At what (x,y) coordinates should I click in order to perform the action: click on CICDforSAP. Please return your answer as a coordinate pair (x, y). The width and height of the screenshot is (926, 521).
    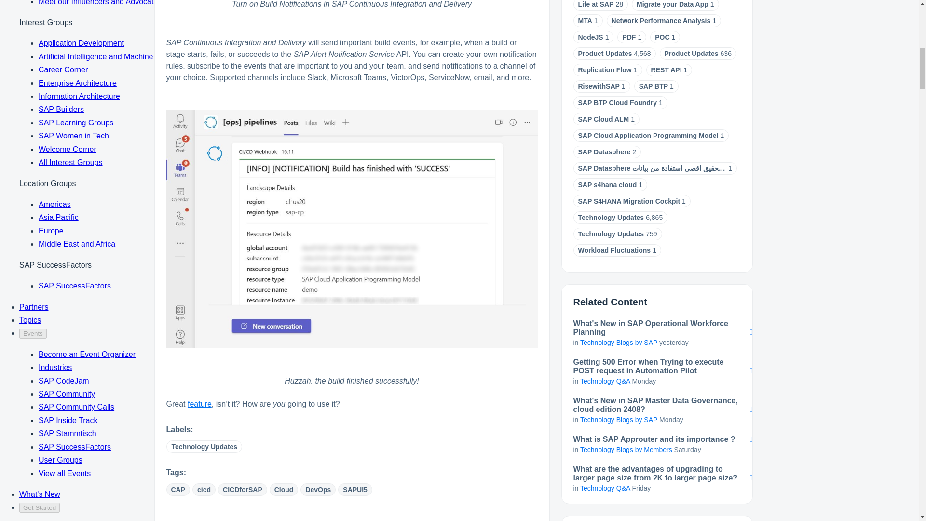
    Looking at the image, I should click on (242, 490).